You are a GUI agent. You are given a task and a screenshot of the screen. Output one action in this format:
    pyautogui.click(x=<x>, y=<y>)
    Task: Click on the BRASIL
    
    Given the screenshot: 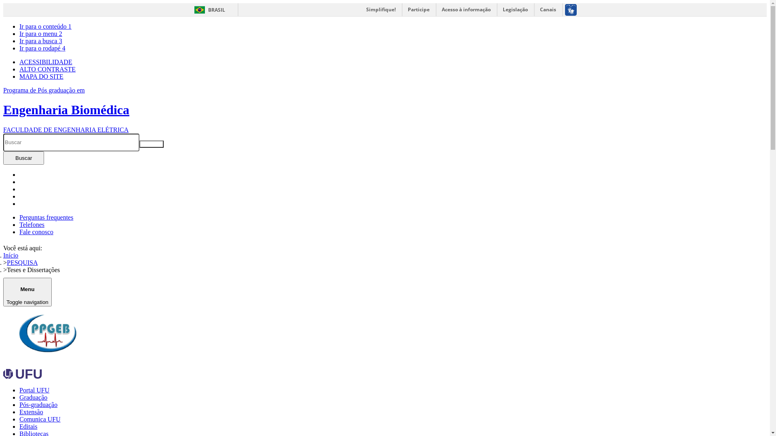 What is the action you would take?
    pyautogui.click(x=208, y=10)
    